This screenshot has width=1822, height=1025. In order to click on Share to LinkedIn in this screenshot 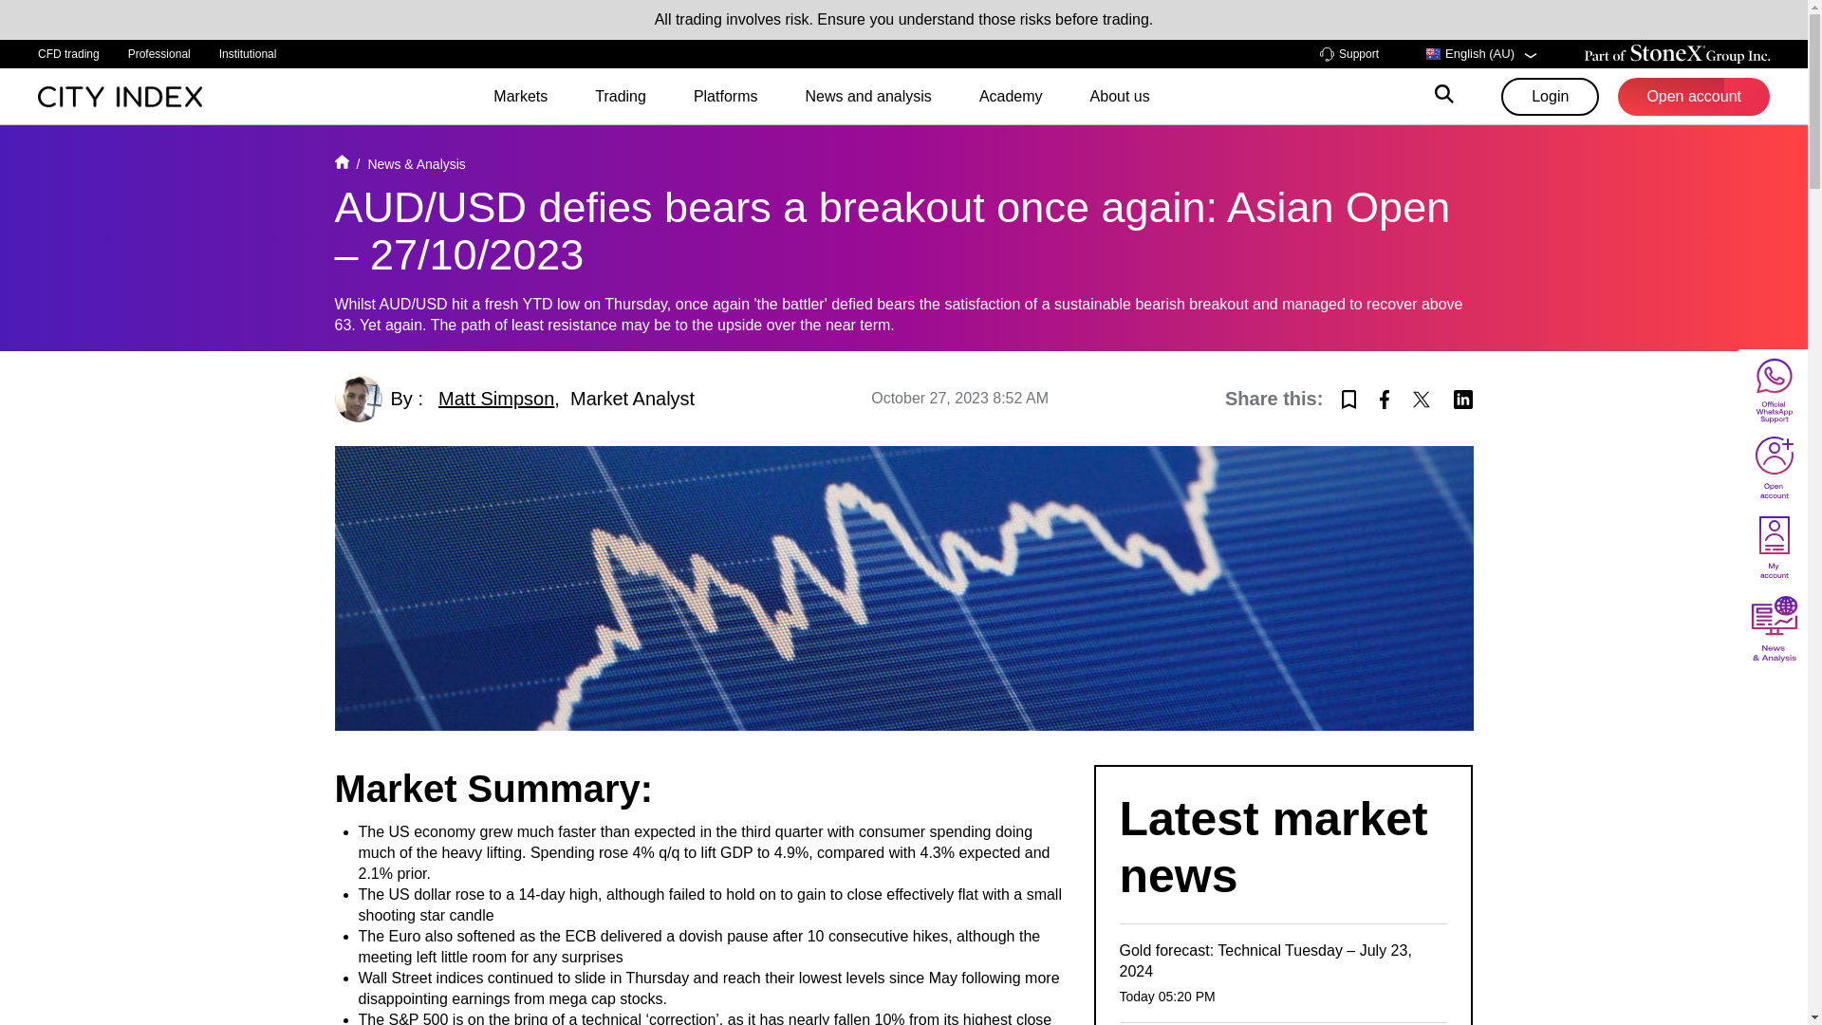, I will do `click(1463, 397)`.